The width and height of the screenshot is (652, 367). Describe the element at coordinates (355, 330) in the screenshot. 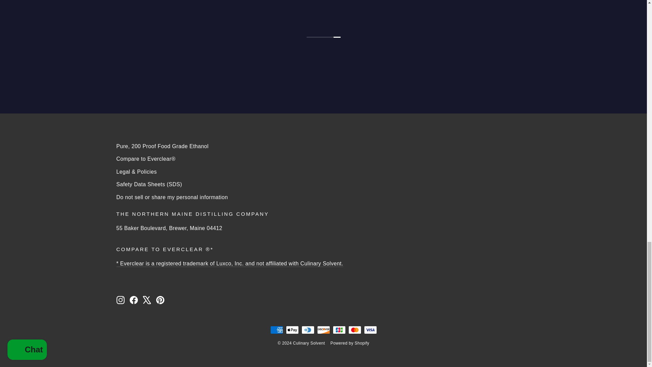

I see `Mastercard` at that location.